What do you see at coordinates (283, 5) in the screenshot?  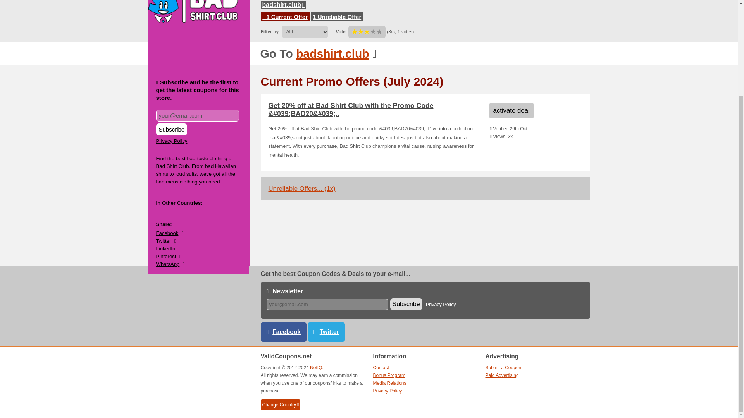 I see `badshirt-club` at bounding box center [283, 5].